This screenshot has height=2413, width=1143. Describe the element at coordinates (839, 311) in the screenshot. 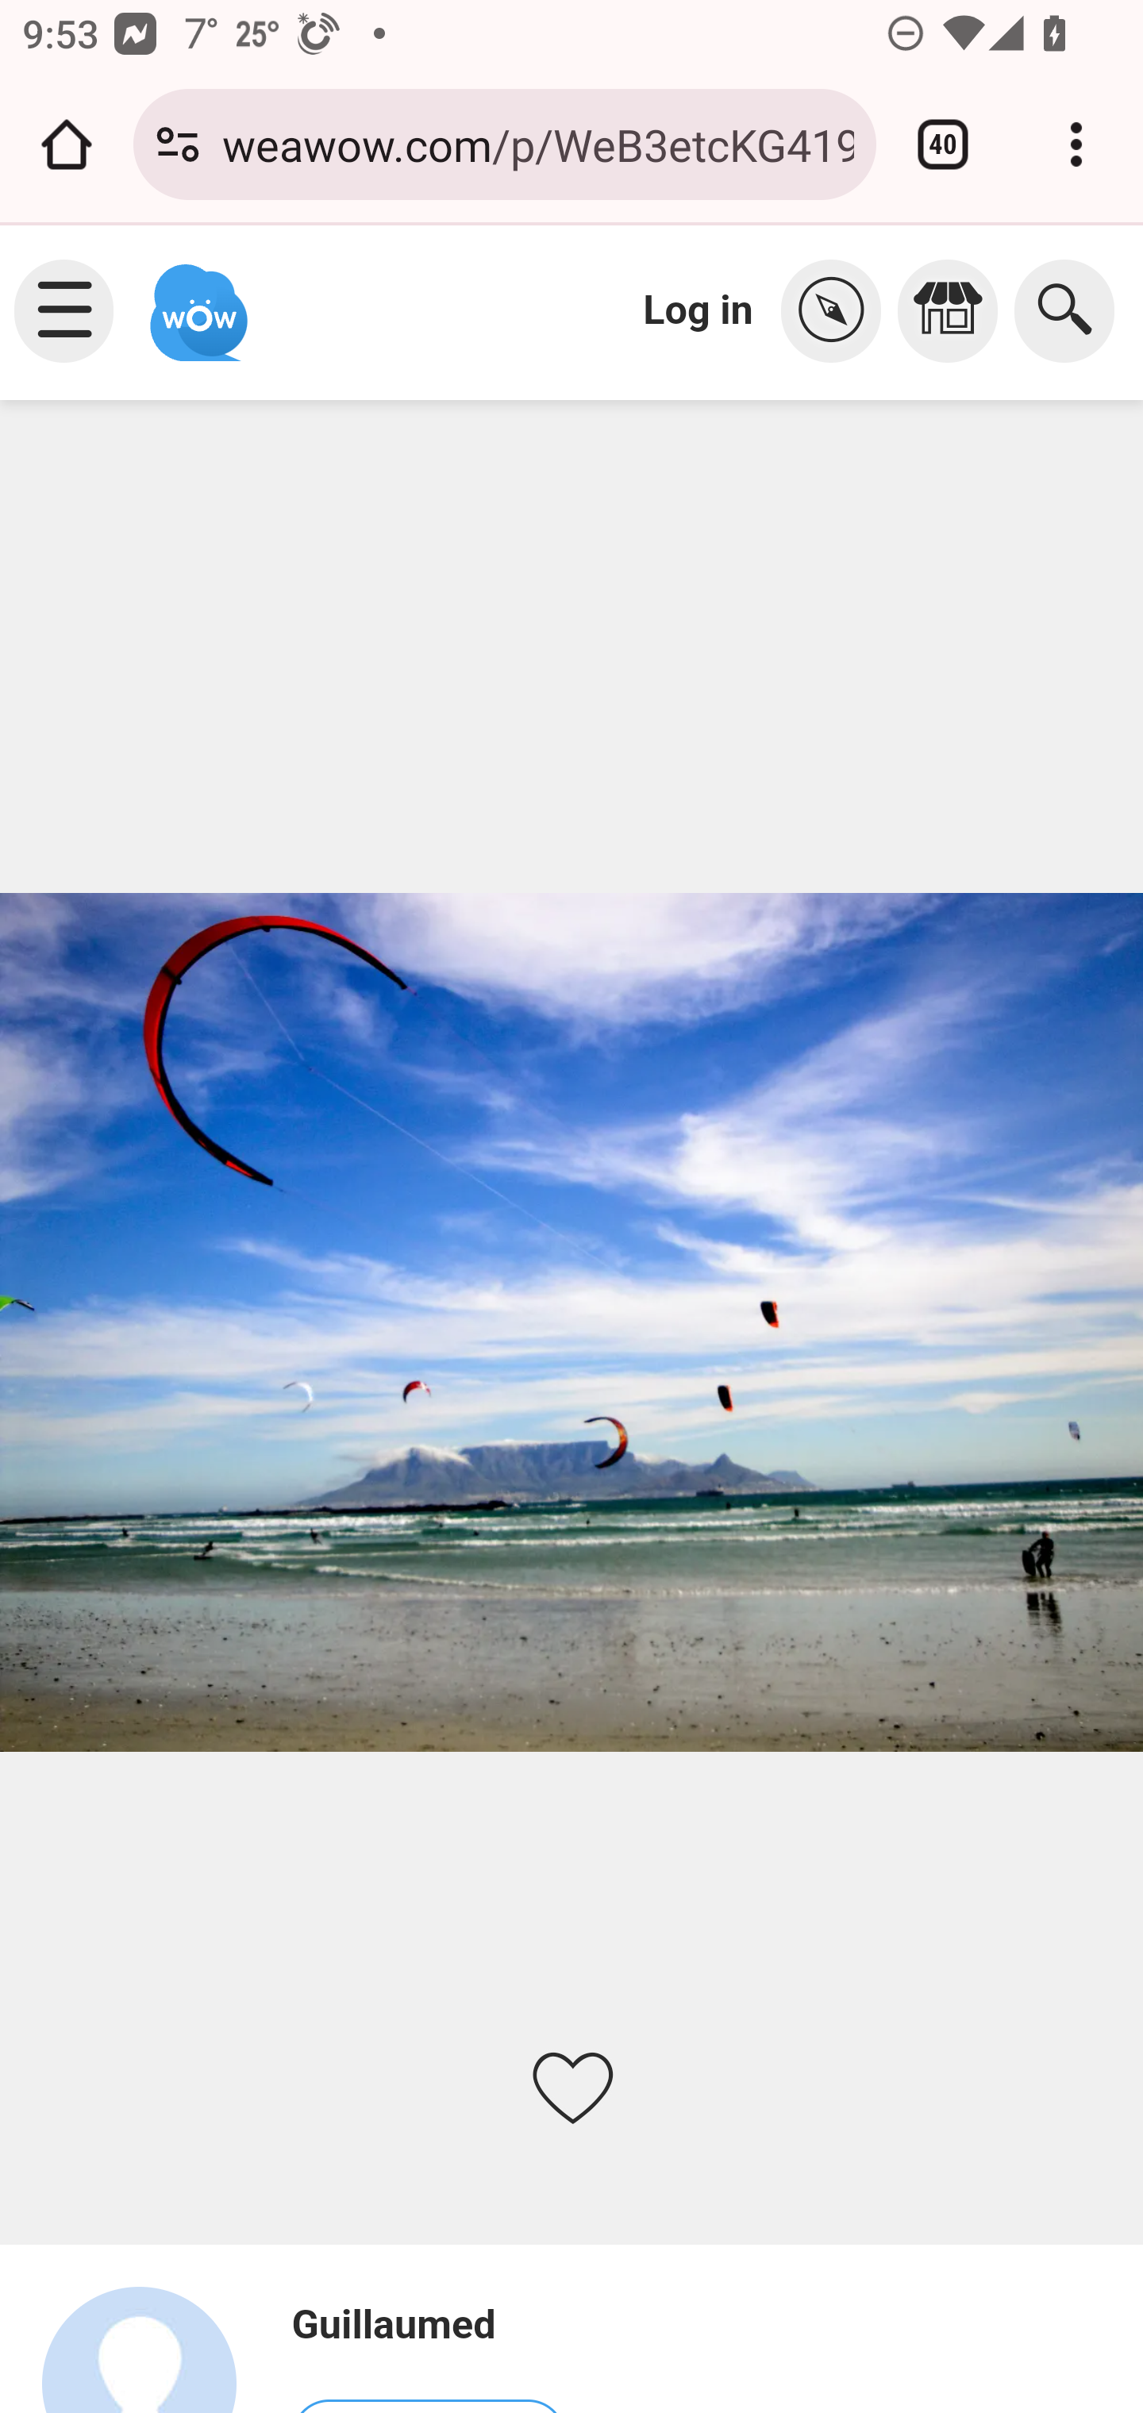

I see `` at that location.